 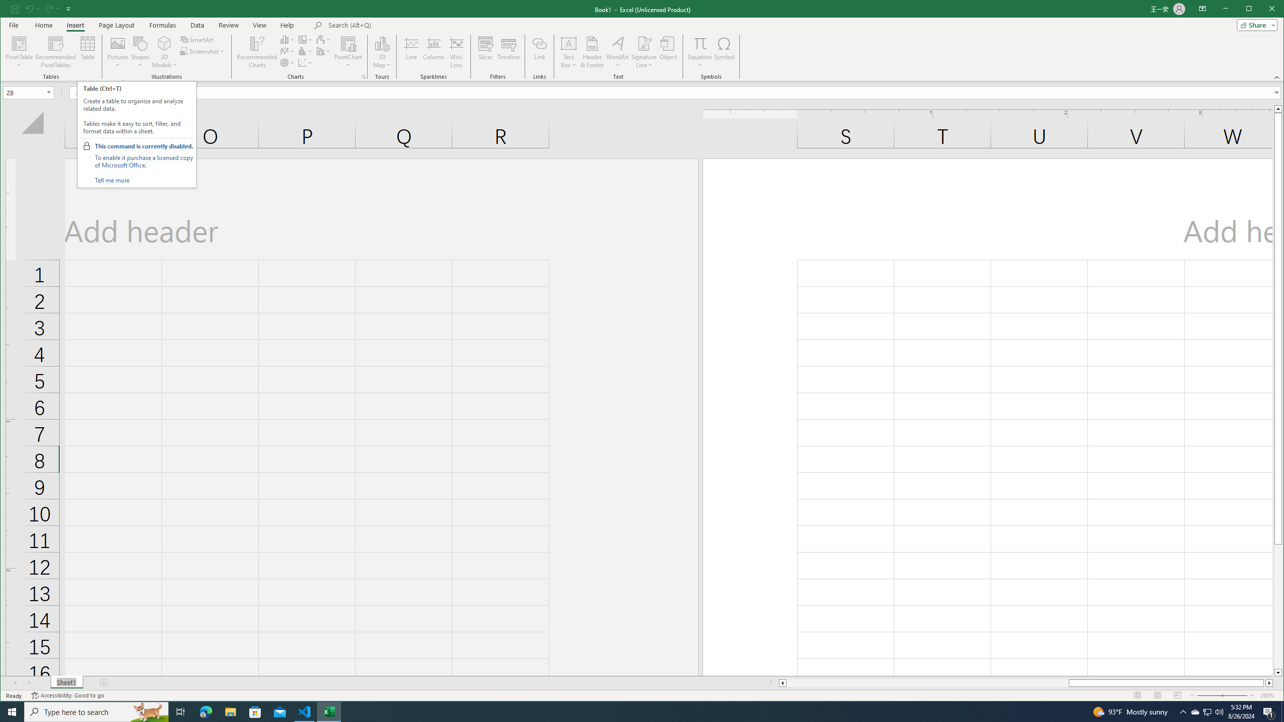 What do you see at coordinates (206, 712) in the screenshot?
I see `Microsoft Edge` at bounding box center [206, 712].